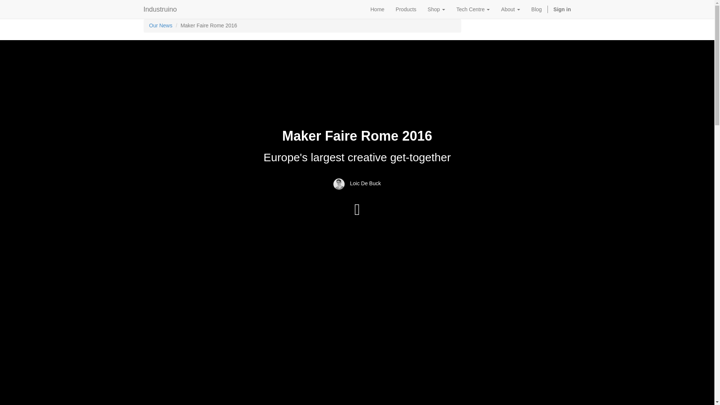 This screenshot has height=405, width=720. I want to click on Tech Centre, so click(472, 9).